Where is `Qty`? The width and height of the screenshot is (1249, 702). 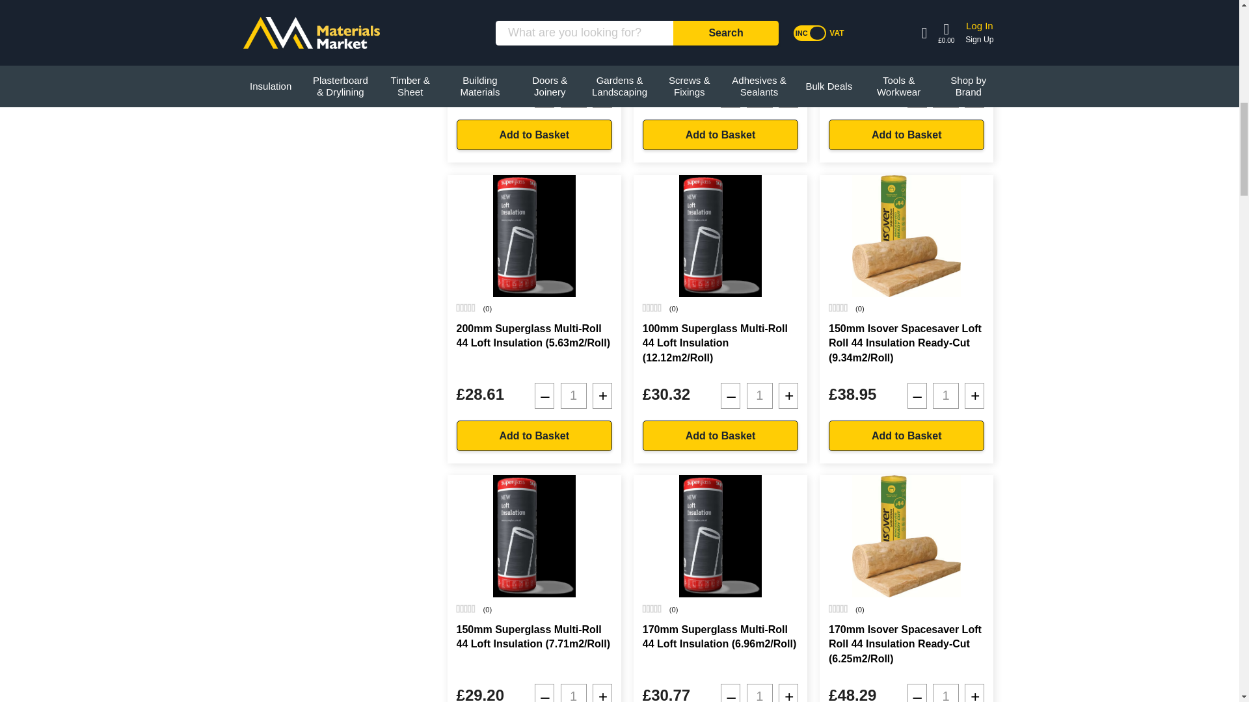
Qty is located at coordinates (760, 395).